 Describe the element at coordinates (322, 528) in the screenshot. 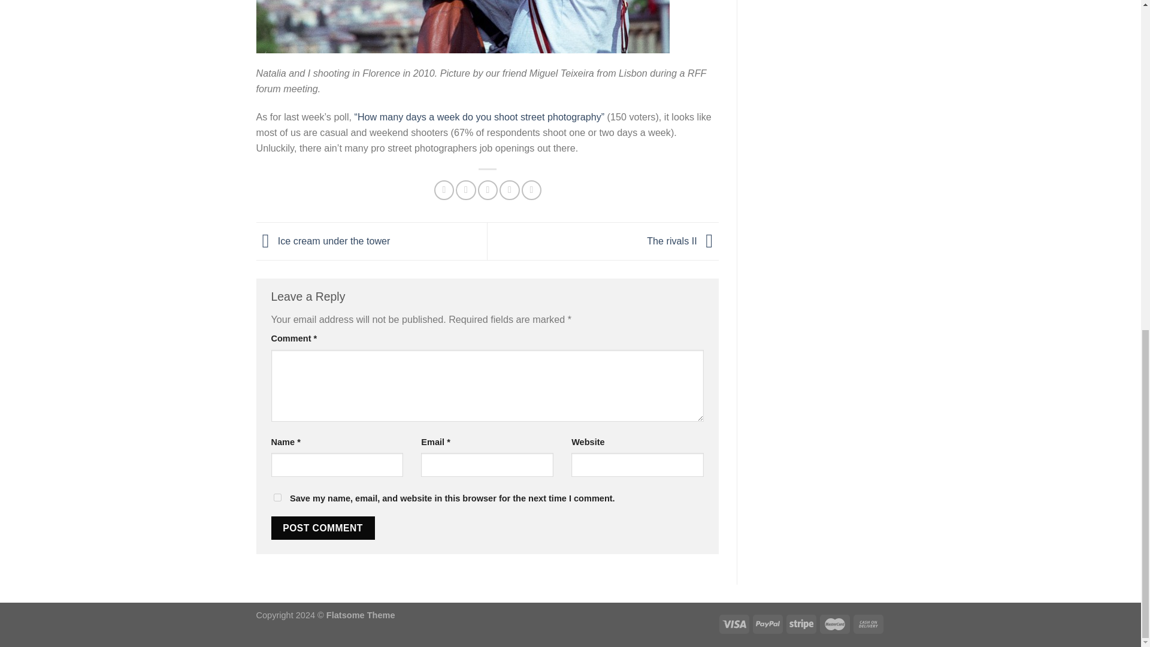

I see `Post Comment` at that location.